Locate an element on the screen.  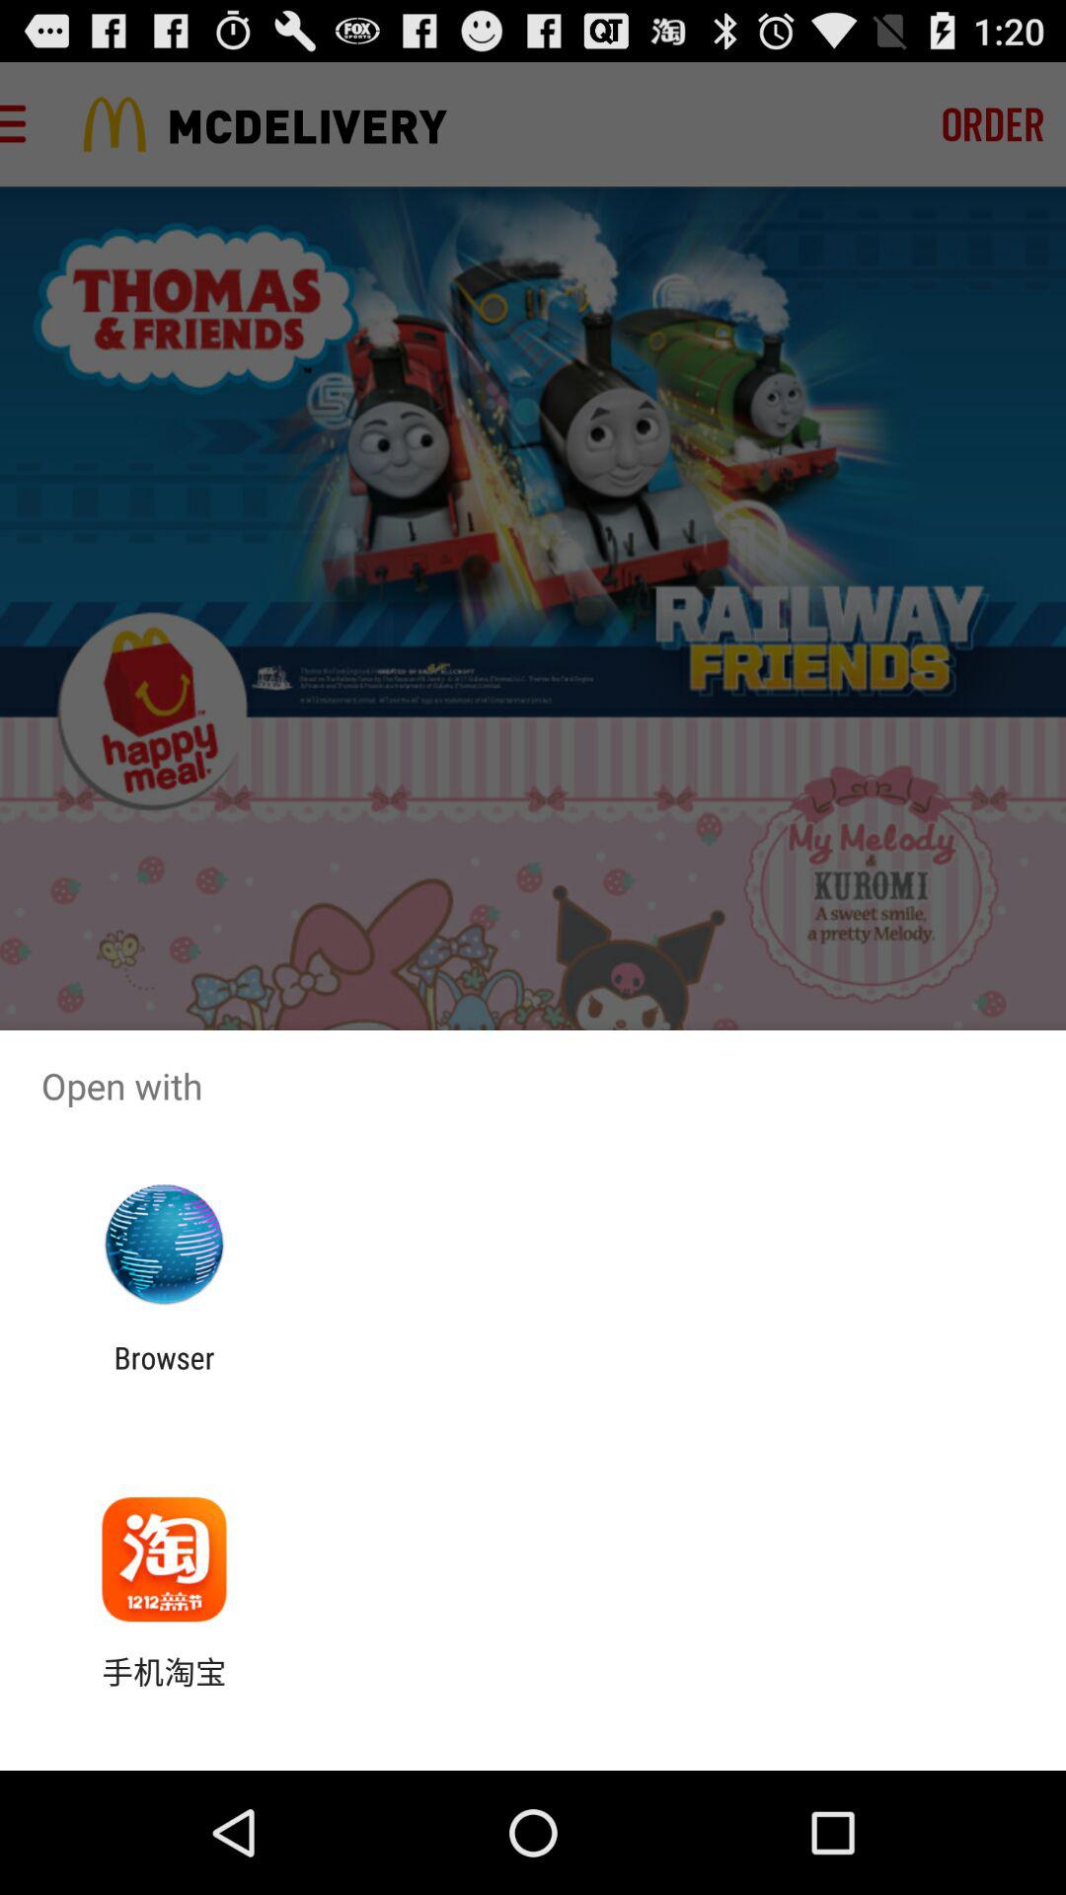
click the browser icon is located at coordinates (164, 1375).